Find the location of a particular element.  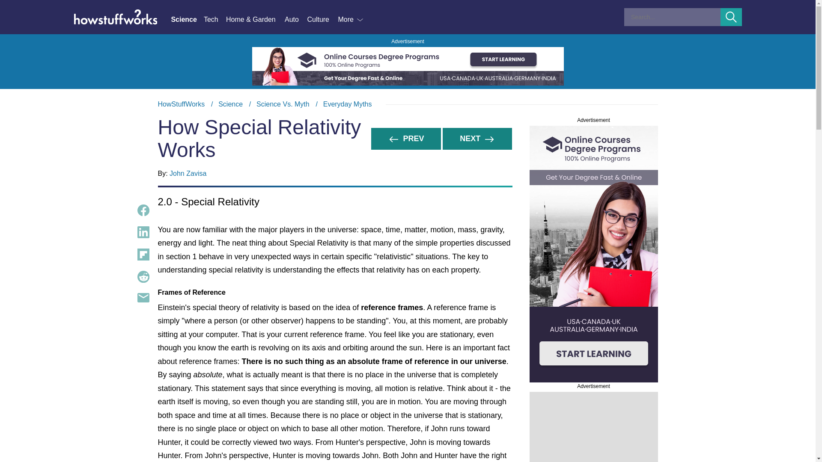

More is located at coordinates (181, 104).